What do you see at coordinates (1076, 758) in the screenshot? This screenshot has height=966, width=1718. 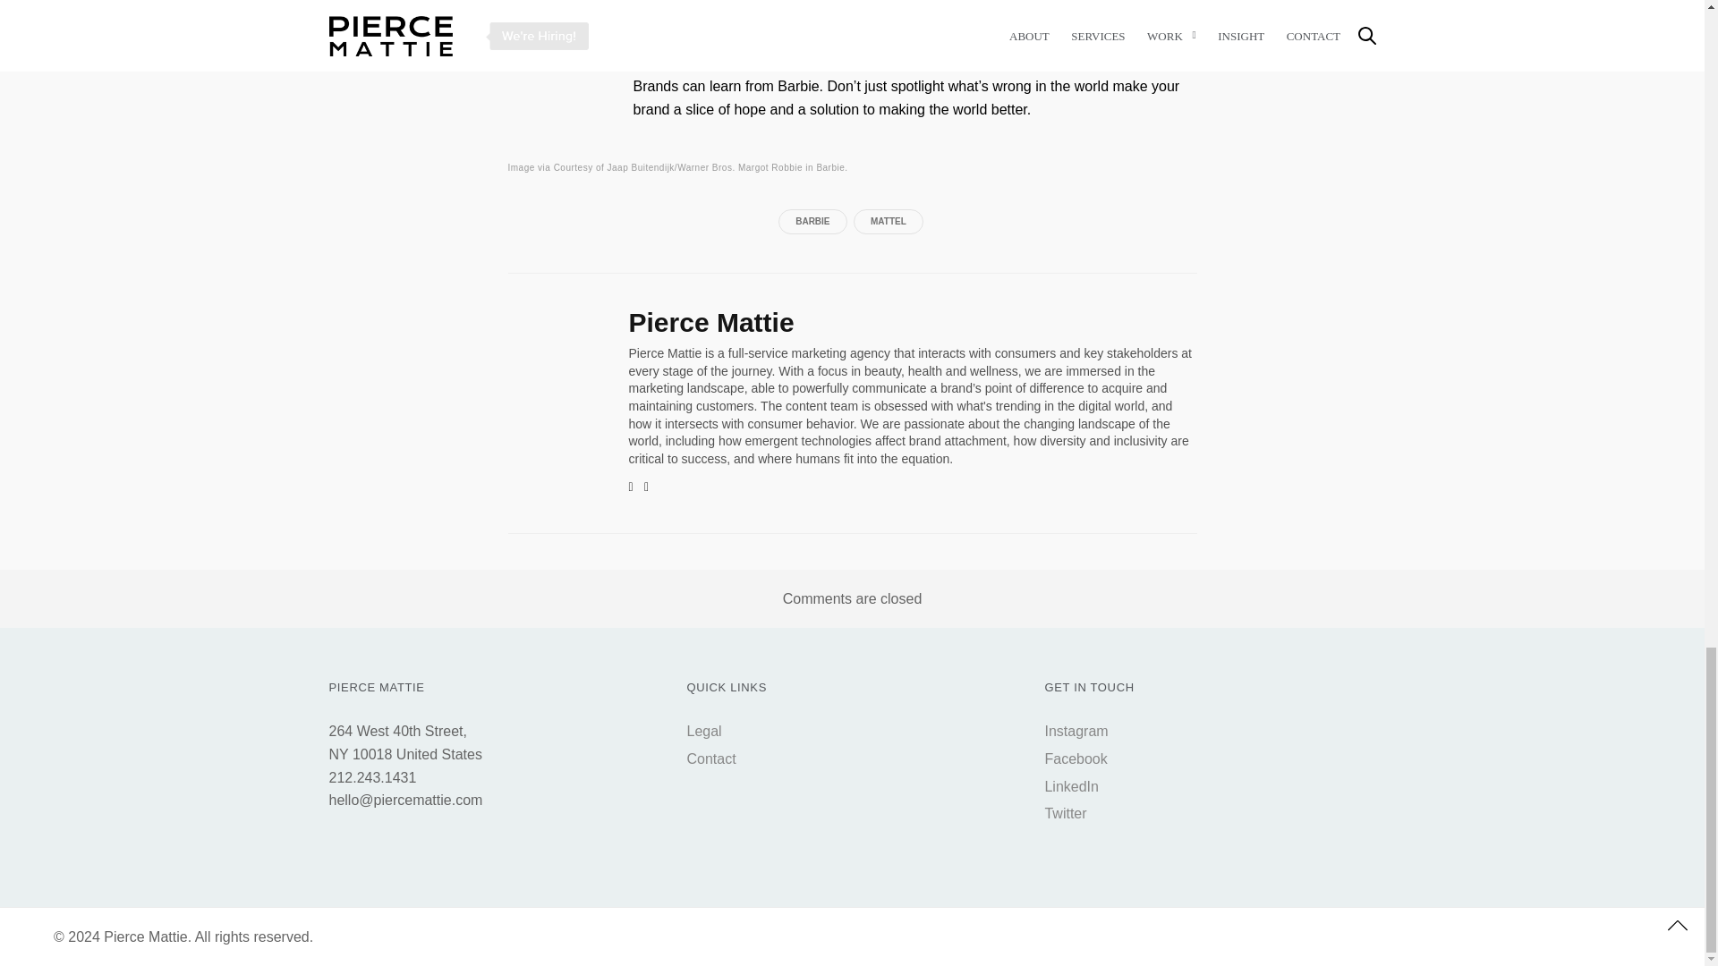 I see `Facebook` at bounding box center [1076, 758].